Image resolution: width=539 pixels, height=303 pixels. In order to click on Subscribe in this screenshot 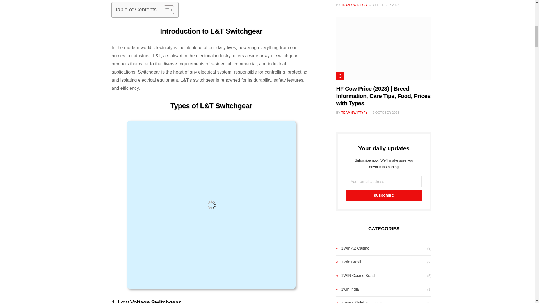, I will do `click(383, 196)`.